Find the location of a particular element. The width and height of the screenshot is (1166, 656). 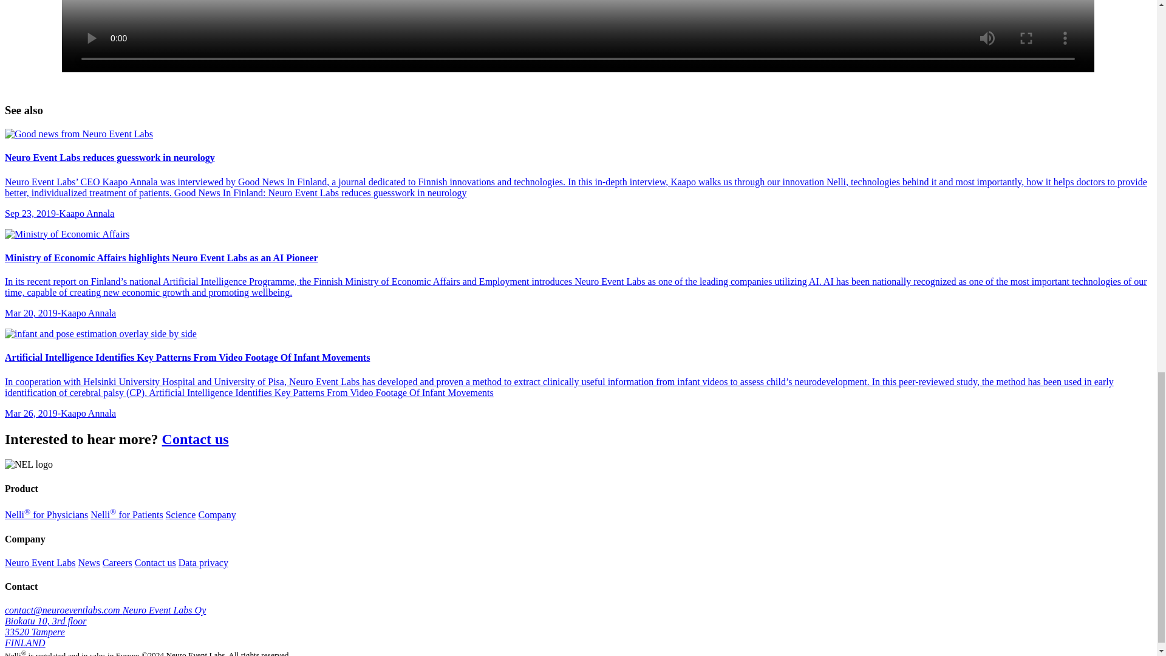

Data privacy is located at coordinates (203, 562).